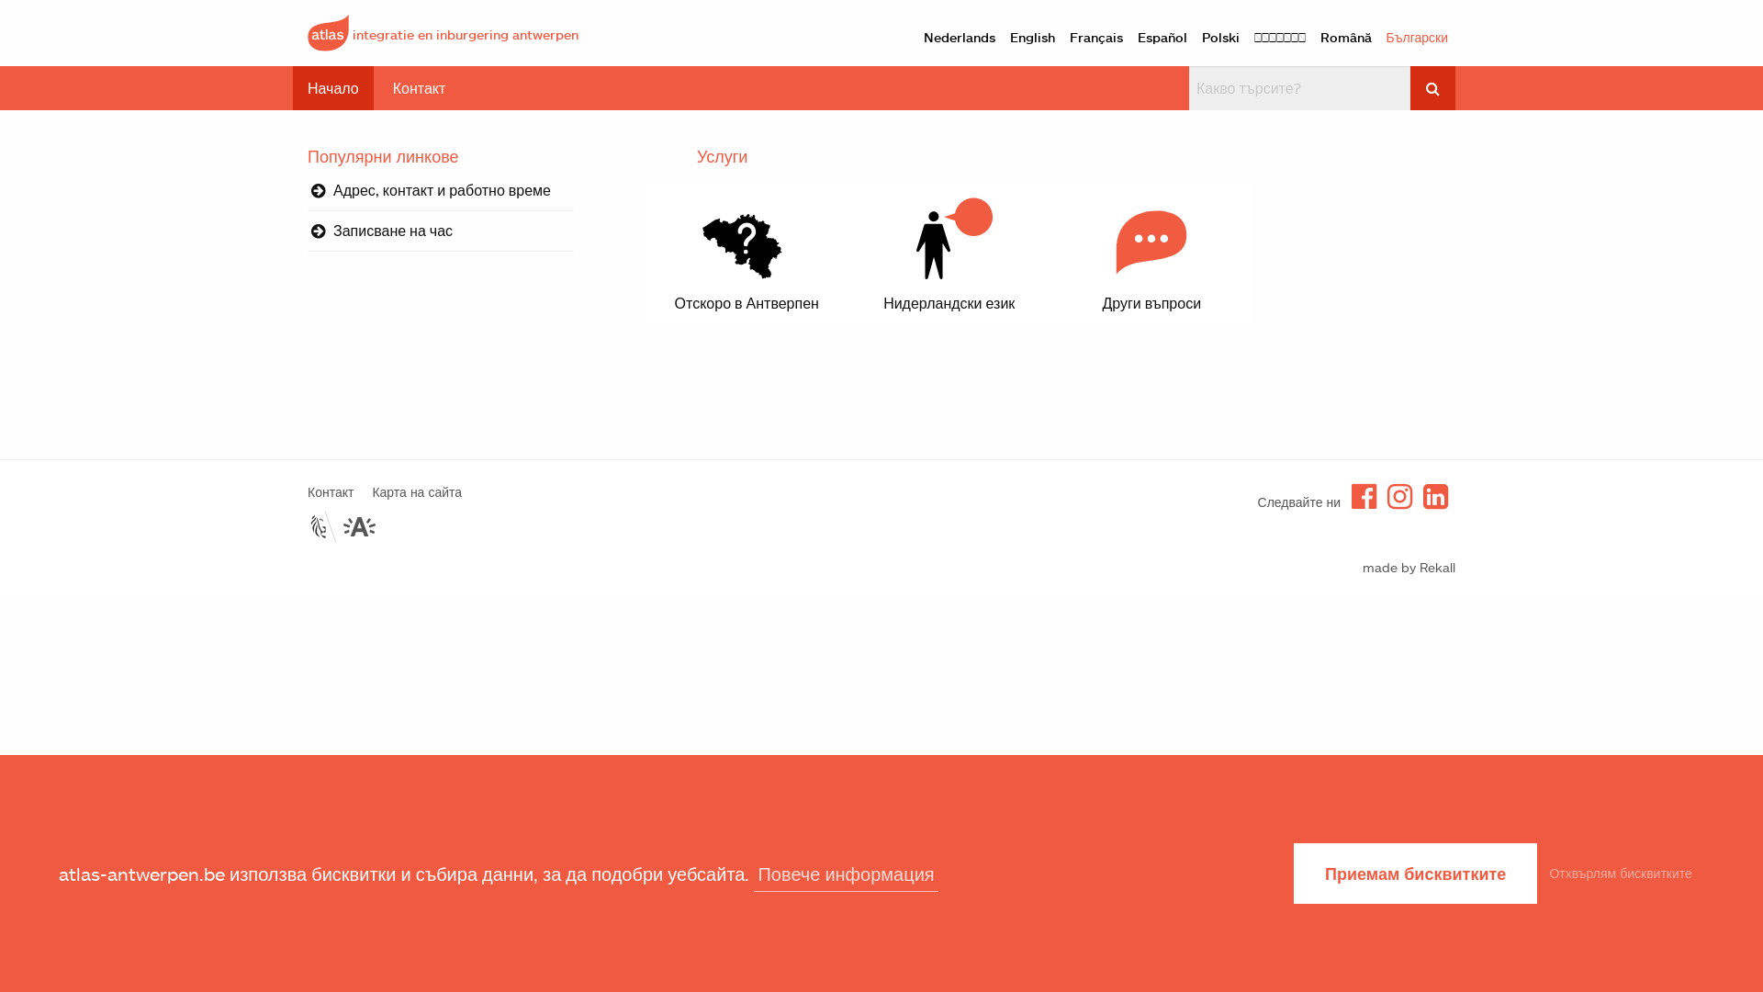  Describe the element at coordinates (1364, 497) in the screenshot. I see `Facebook` at that location.